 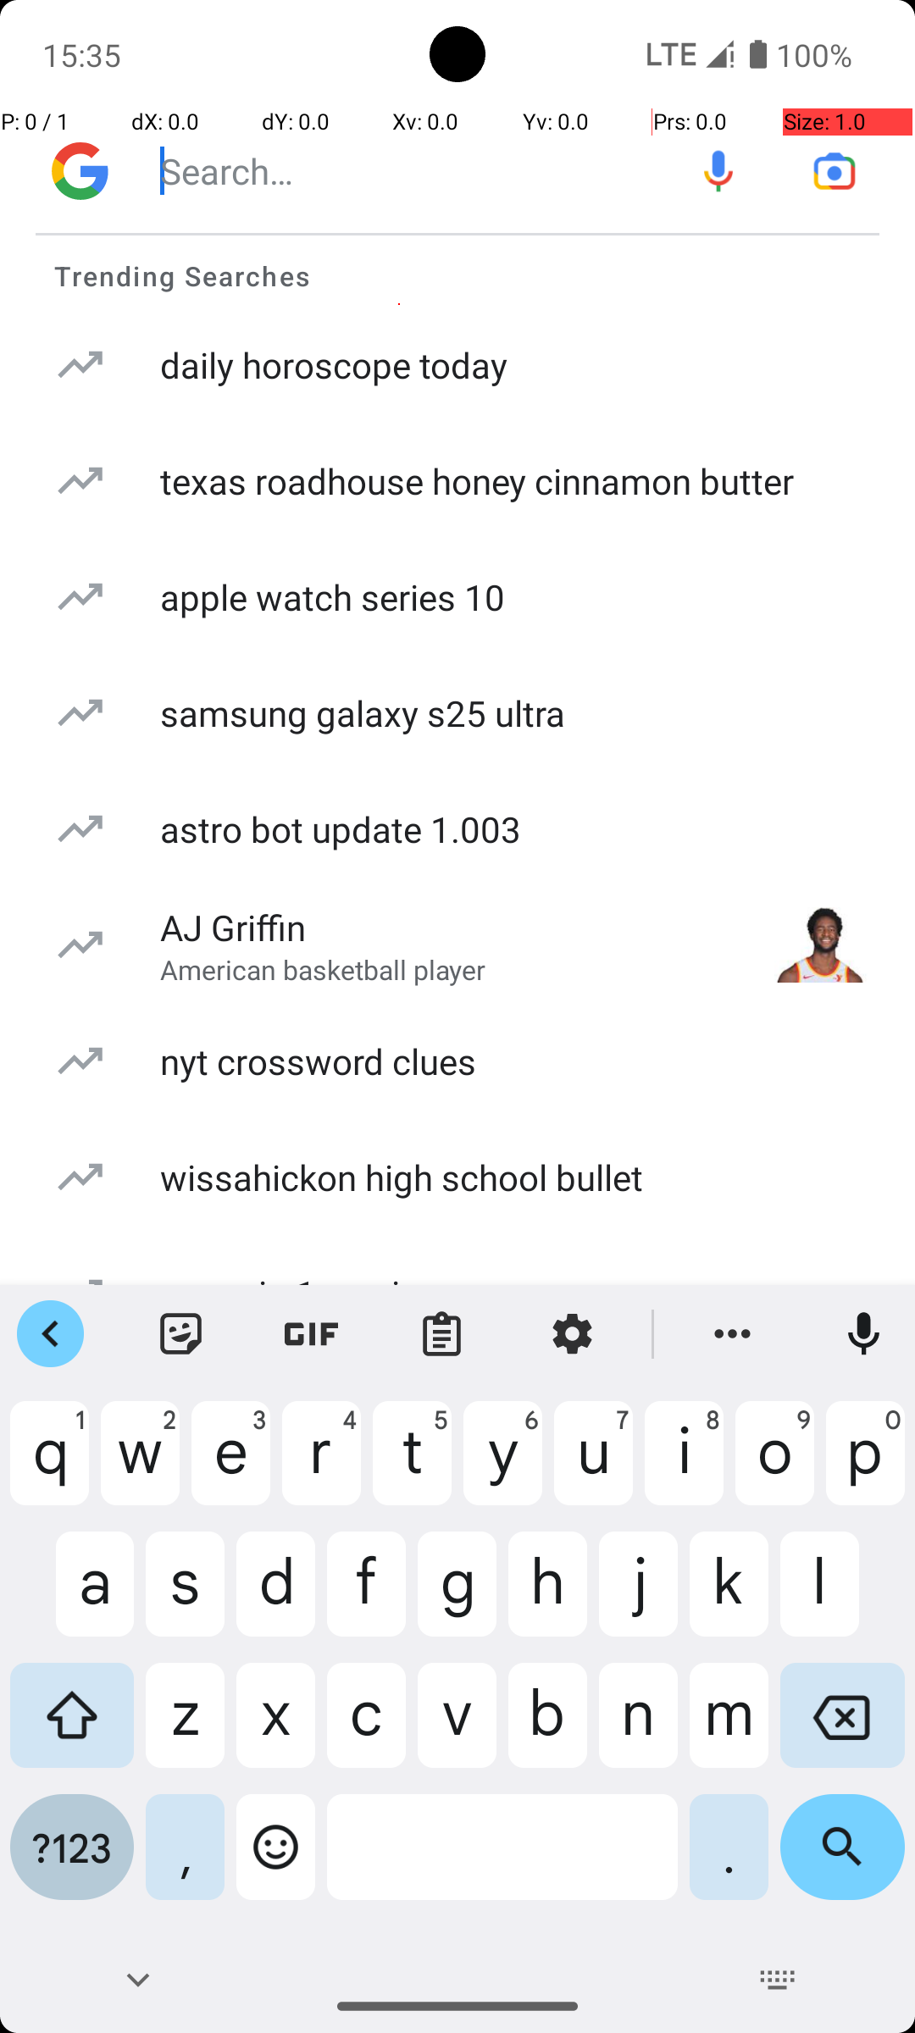 I want to click on Search astro bot update 1.003., so click(x=457, y=828).